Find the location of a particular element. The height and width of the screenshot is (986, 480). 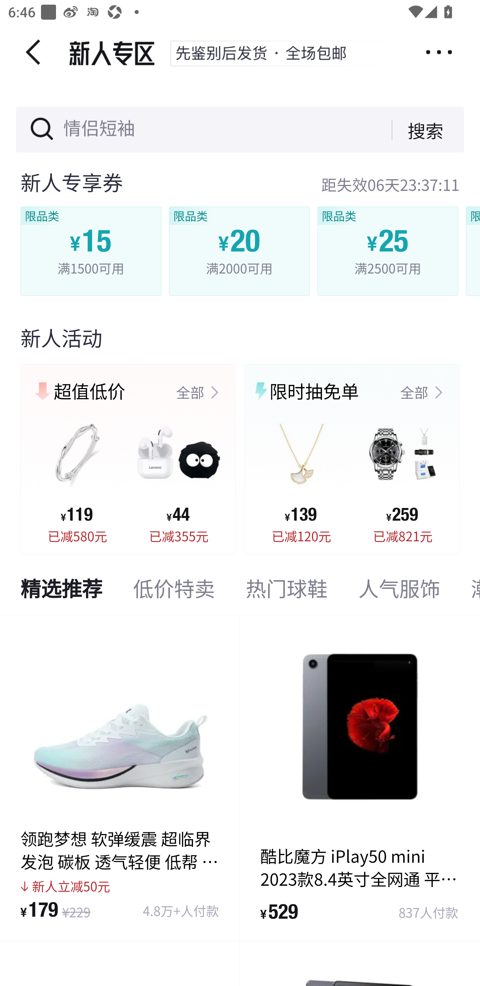

¥ 15 满1500可用 限品类 is located at coordinates (91, 251).